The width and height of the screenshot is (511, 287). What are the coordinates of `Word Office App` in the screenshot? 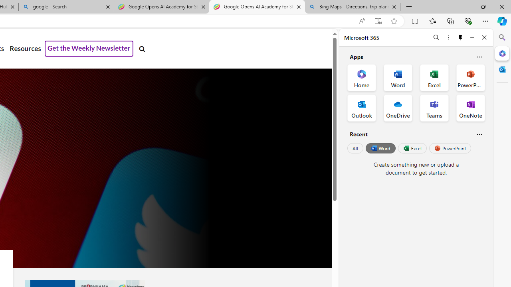 It's located at (398, 77).